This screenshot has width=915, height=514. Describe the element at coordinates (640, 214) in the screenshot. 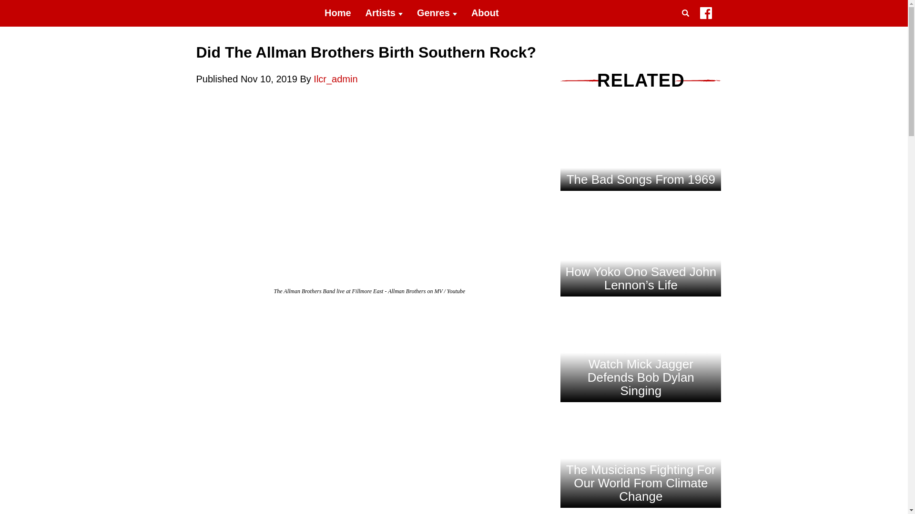

I see `The Bad Songs From 1969` at that location.